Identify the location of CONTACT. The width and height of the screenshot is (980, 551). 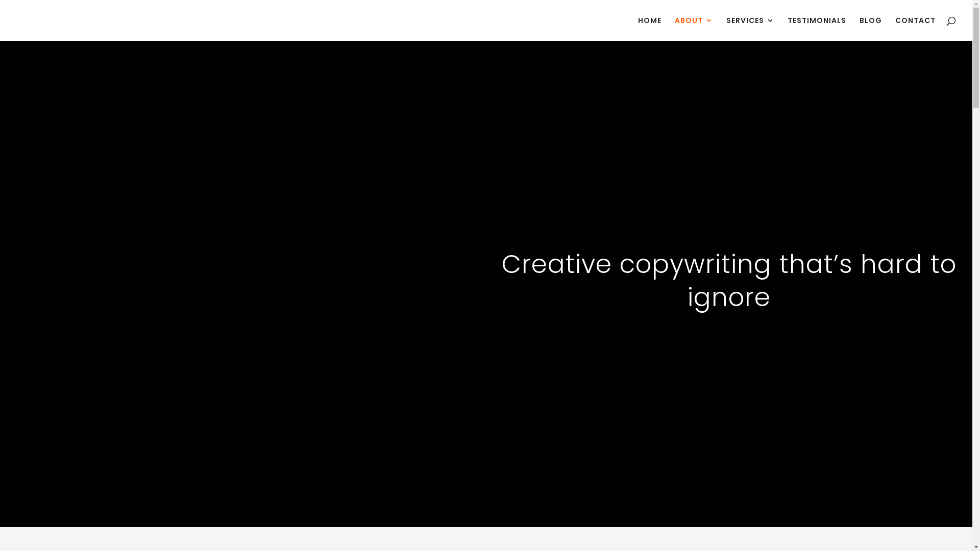
(916, 29).